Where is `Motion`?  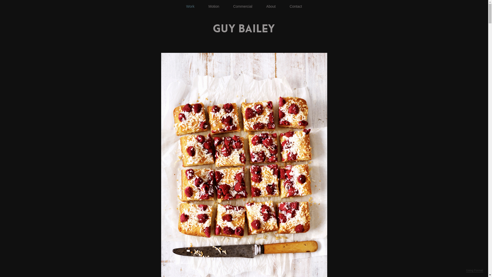
Motion is located at coordinates (214, 6).